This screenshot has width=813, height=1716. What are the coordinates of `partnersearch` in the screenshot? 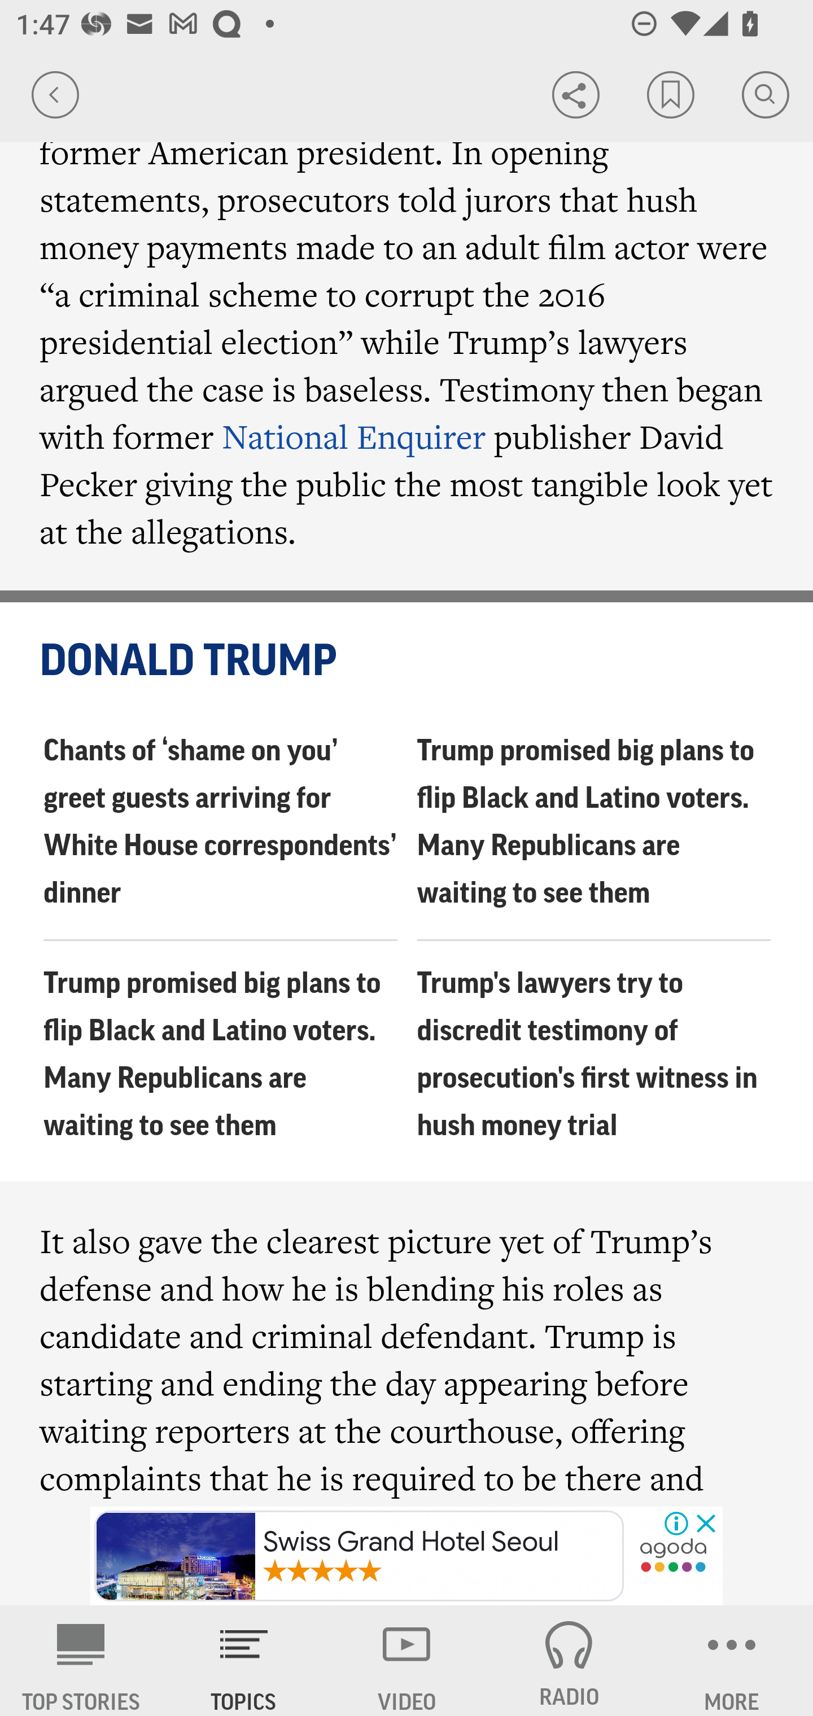 It's located at (673, 1557).